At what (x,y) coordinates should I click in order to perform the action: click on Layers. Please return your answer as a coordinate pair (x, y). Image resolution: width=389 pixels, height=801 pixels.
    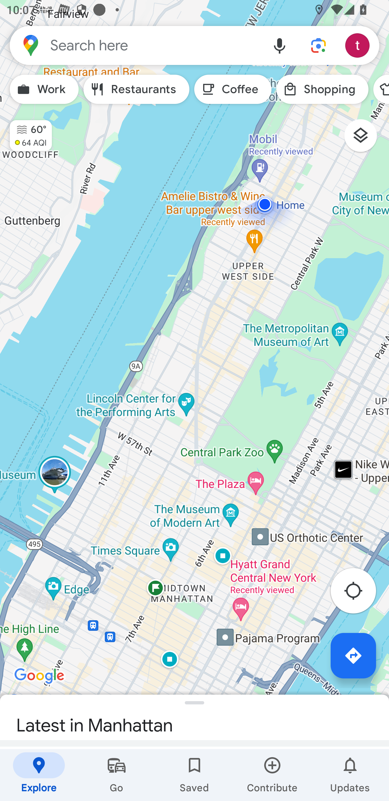
    Looking at the image, I should click on (365, 139).